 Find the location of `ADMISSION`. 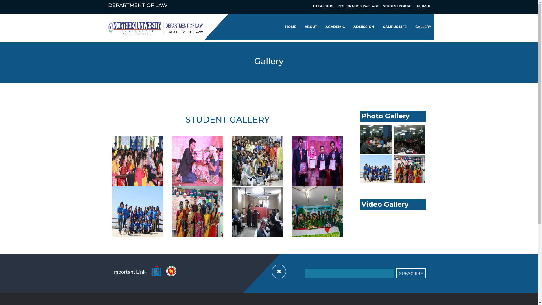

ADMISSION is located at coordinates (364, 27).